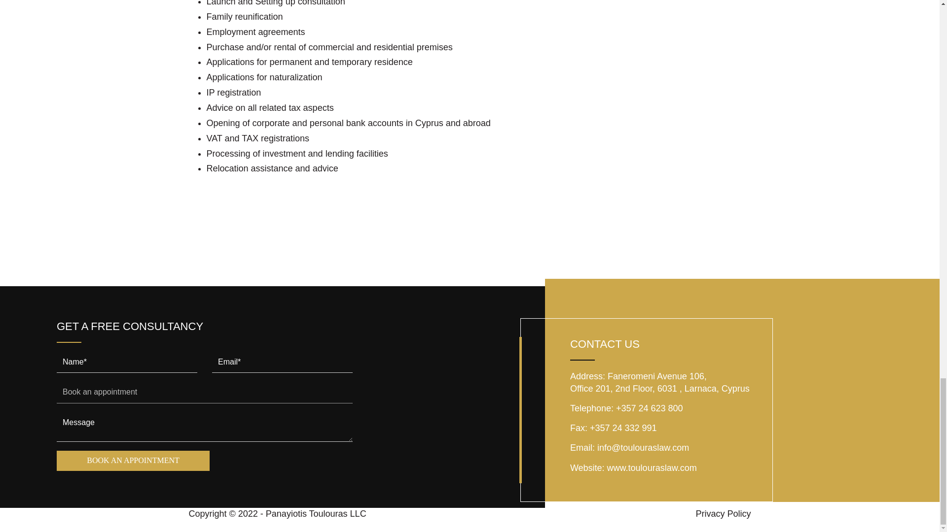 The width and height of the screenshot is (947, 532). What do you see at coordinates (133, 460) in the screenshot?
I see `BOOK AN APPOINTMENT` at bounding box center [133, 460].